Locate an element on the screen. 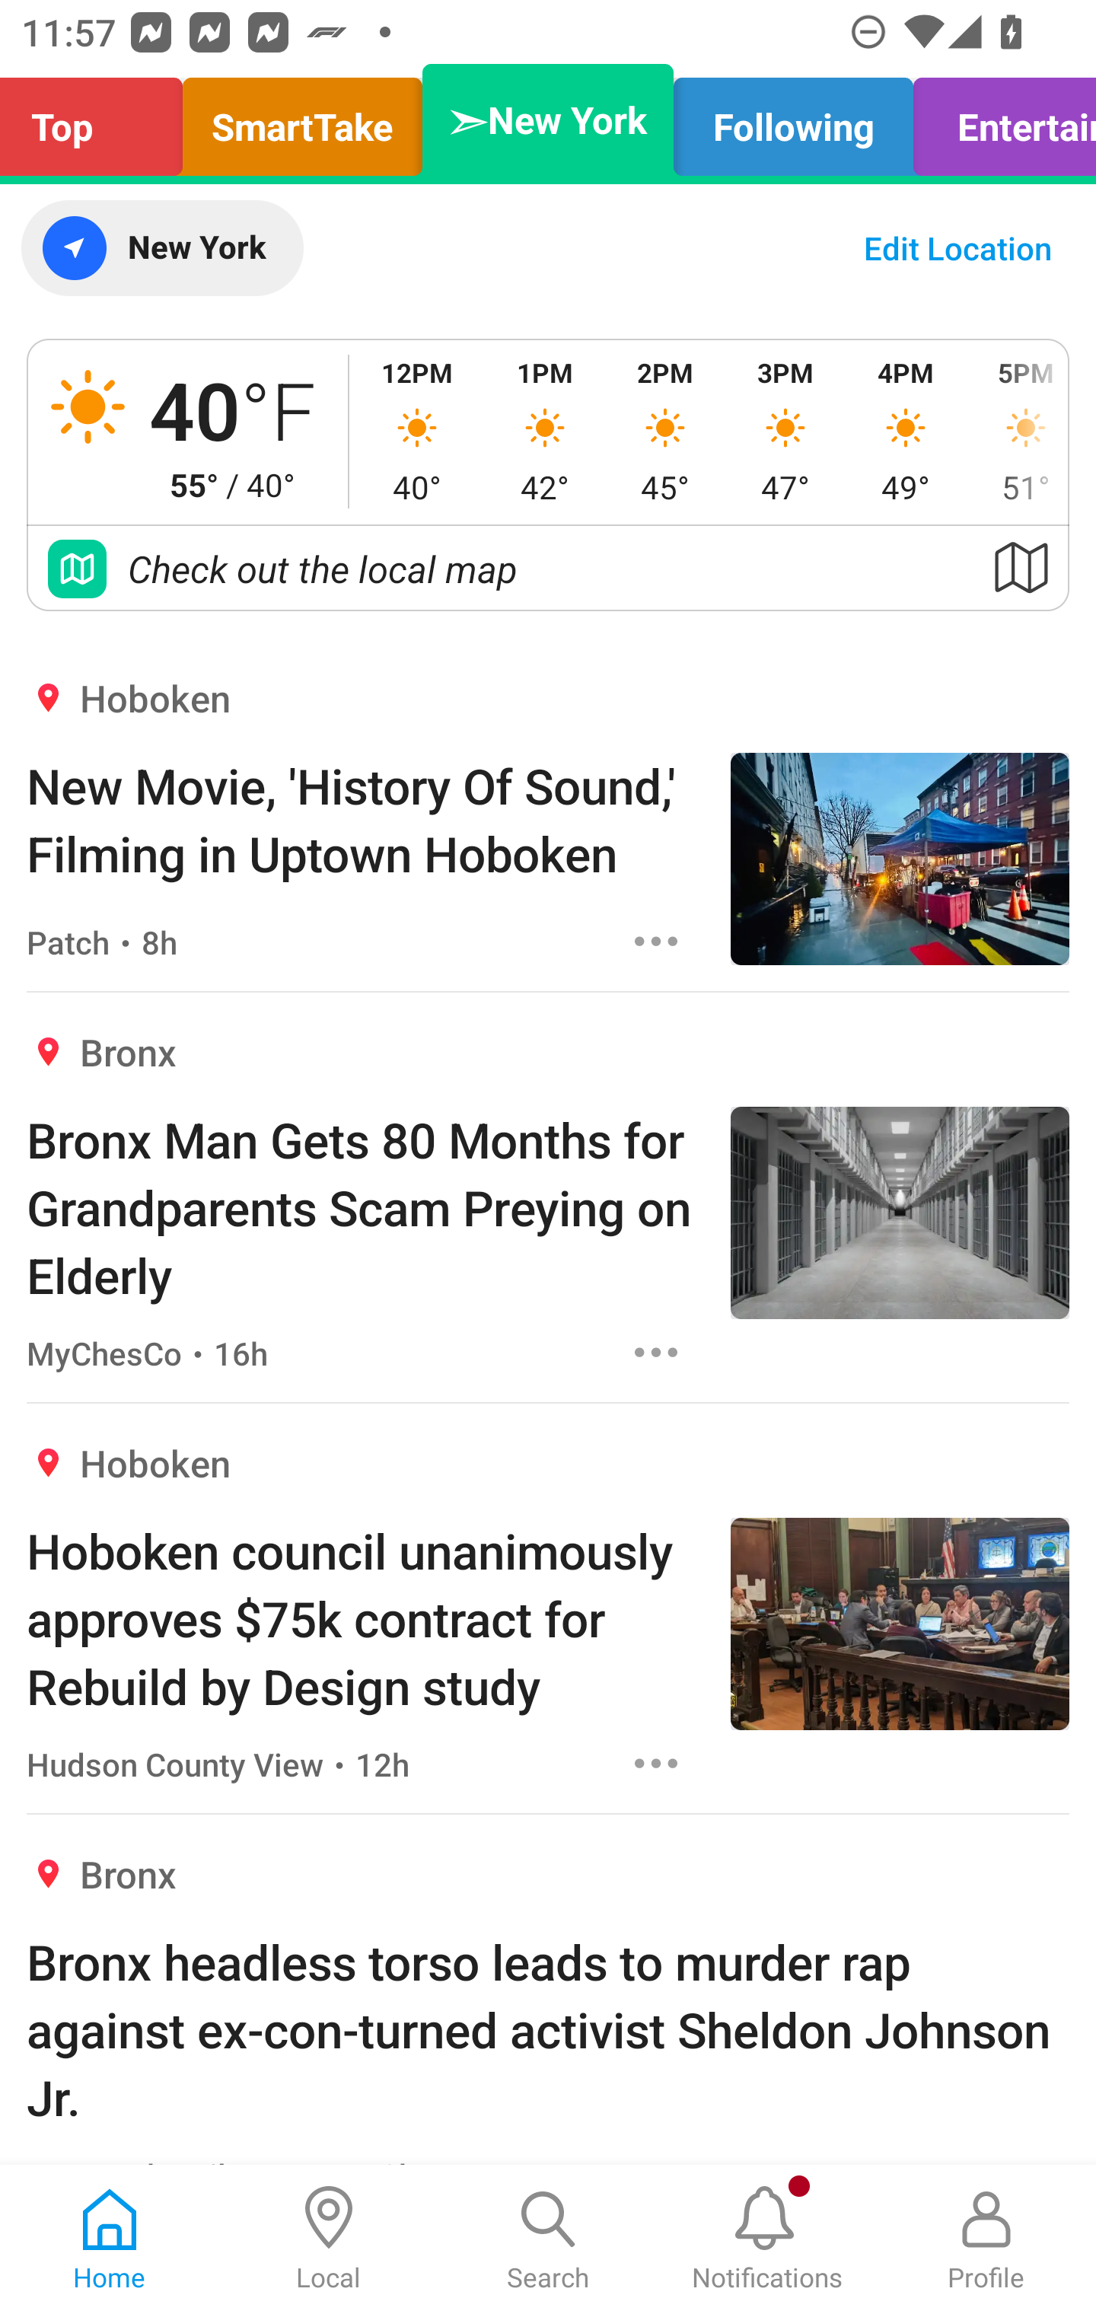 The image size is (1096, 2314). Options is located at coordinates (656, 1763).